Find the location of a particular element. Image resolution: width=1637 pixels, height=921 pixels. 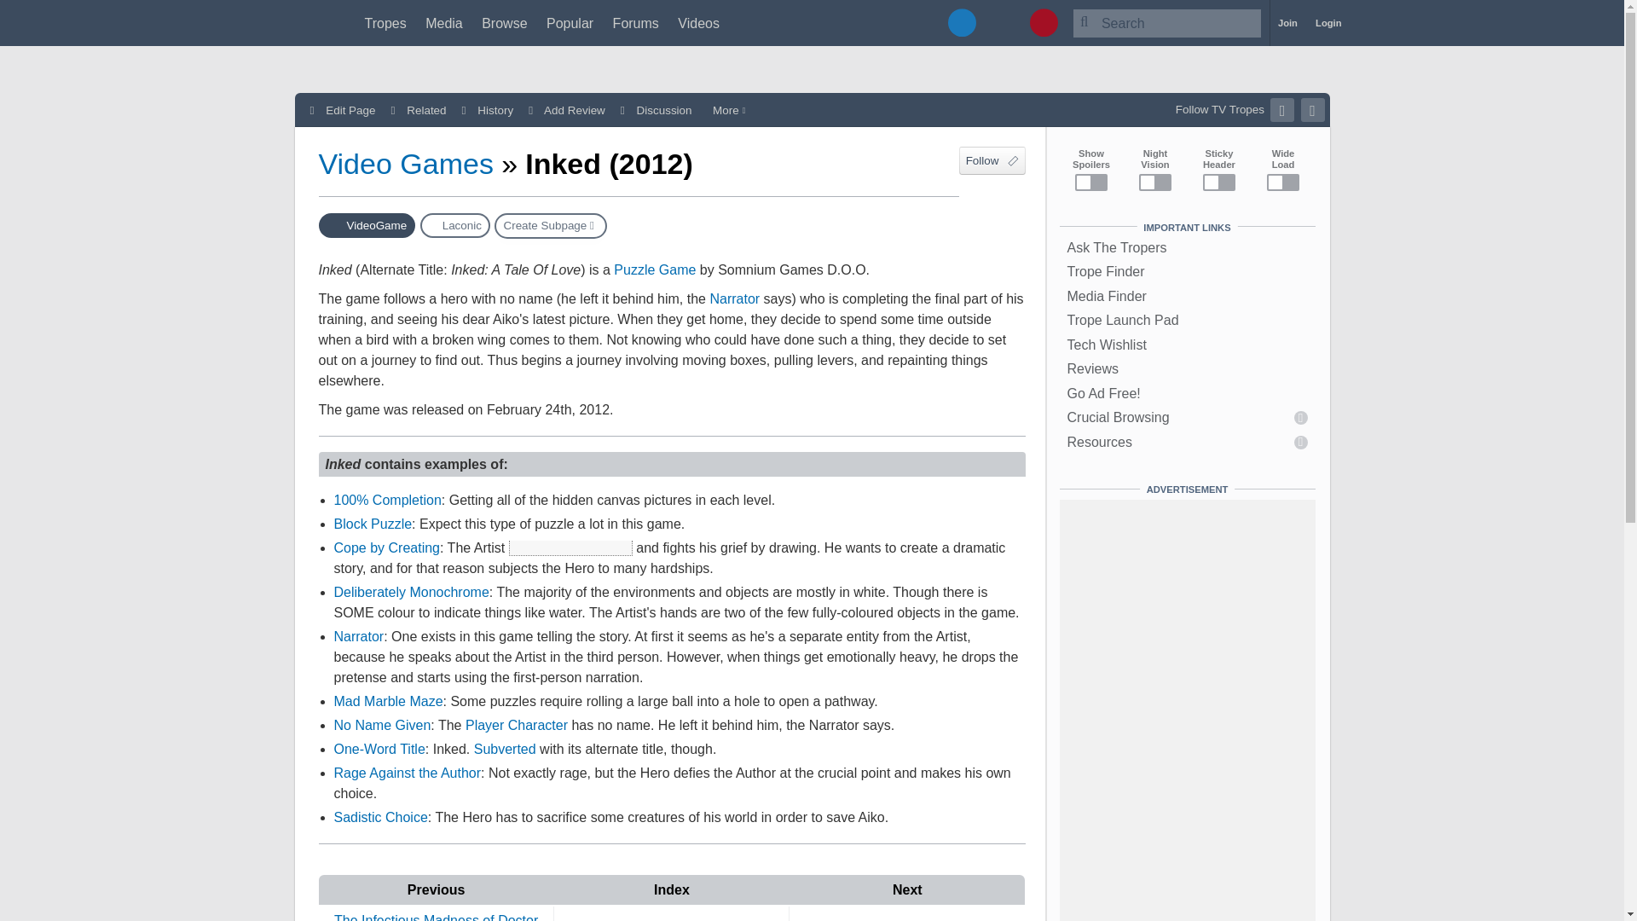

The Video Game page is located at coordinates (367, 225).